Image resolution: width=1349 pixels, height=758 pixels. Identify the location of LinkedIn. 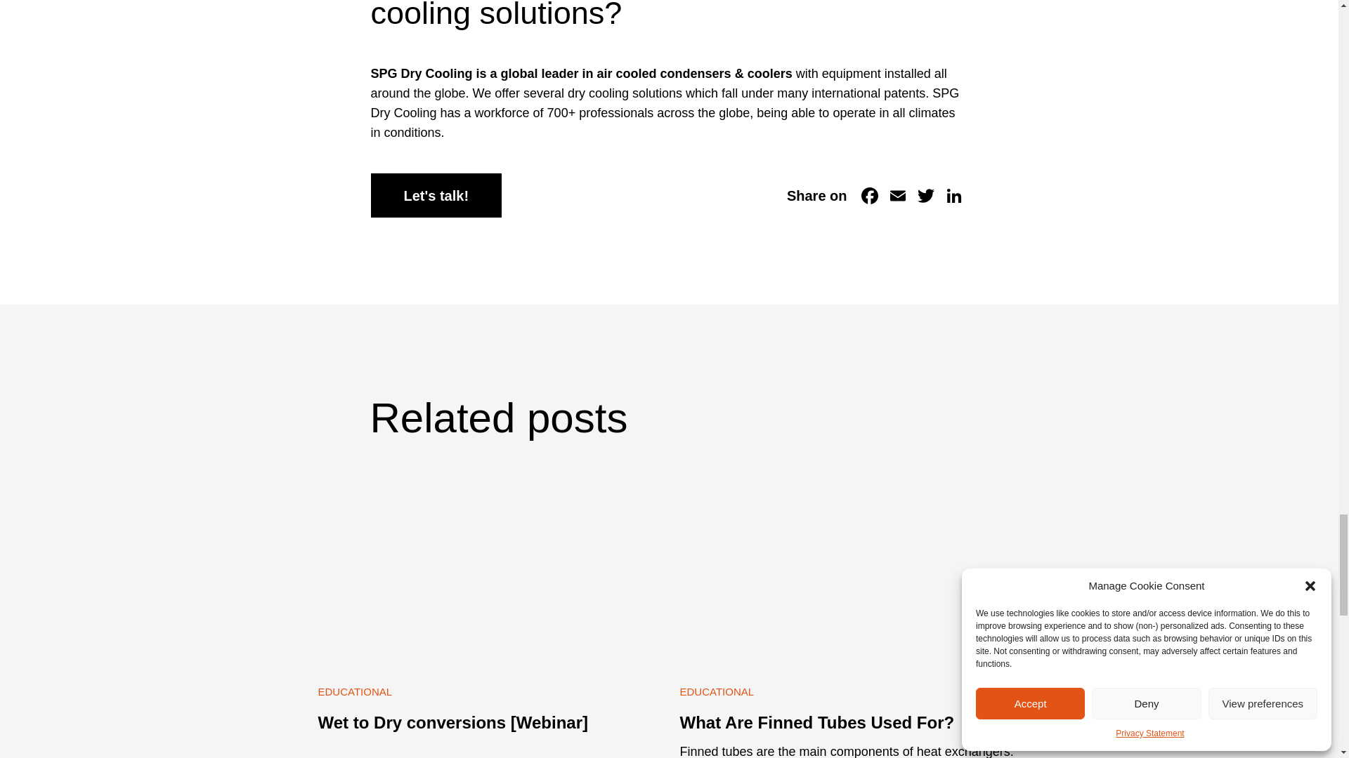
(954, 195).